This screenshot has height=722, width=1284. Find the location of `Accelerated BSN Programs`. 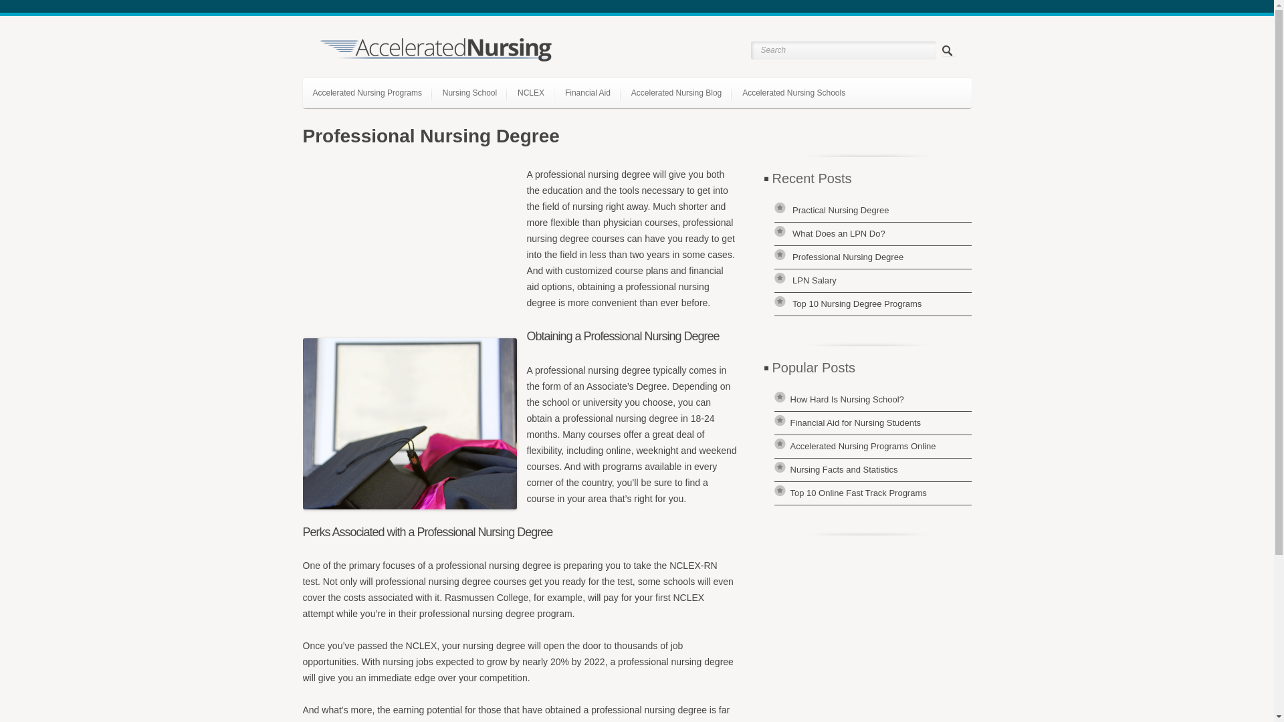

Accelerated BSN Programs is located at coordinates (380, 120).